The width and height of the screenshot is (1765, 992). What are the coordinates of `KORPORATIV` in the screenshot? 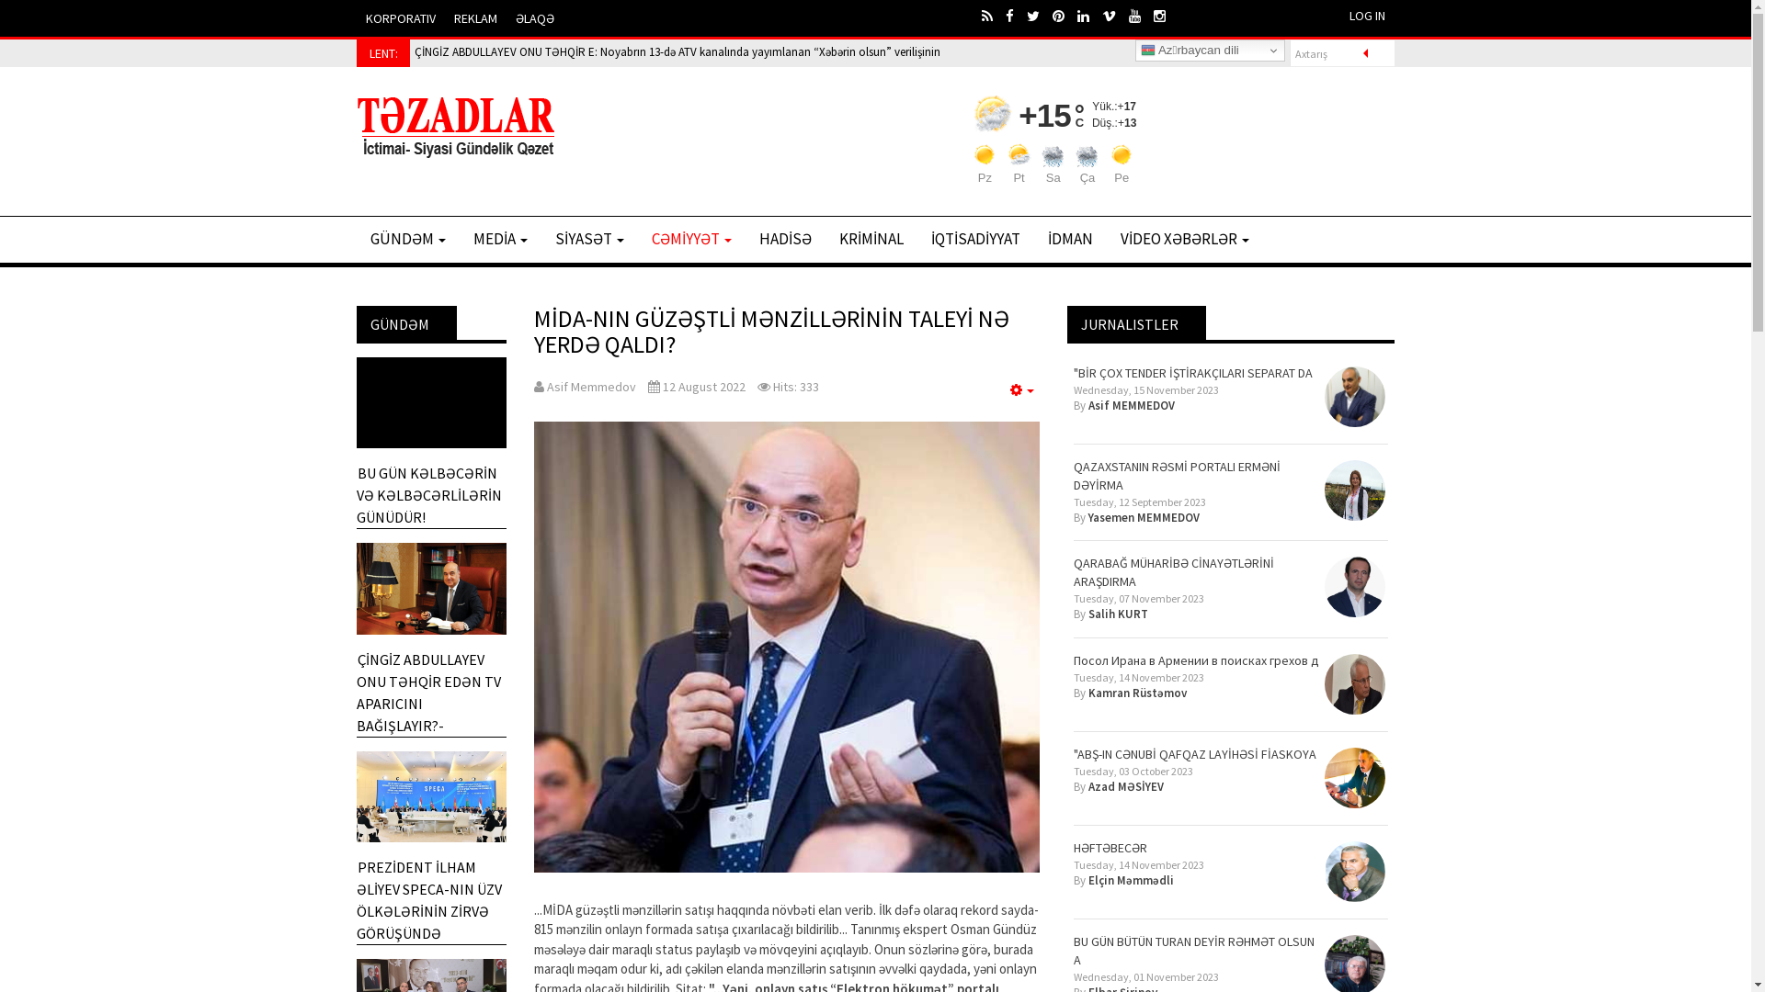 It's located at (401, 18).